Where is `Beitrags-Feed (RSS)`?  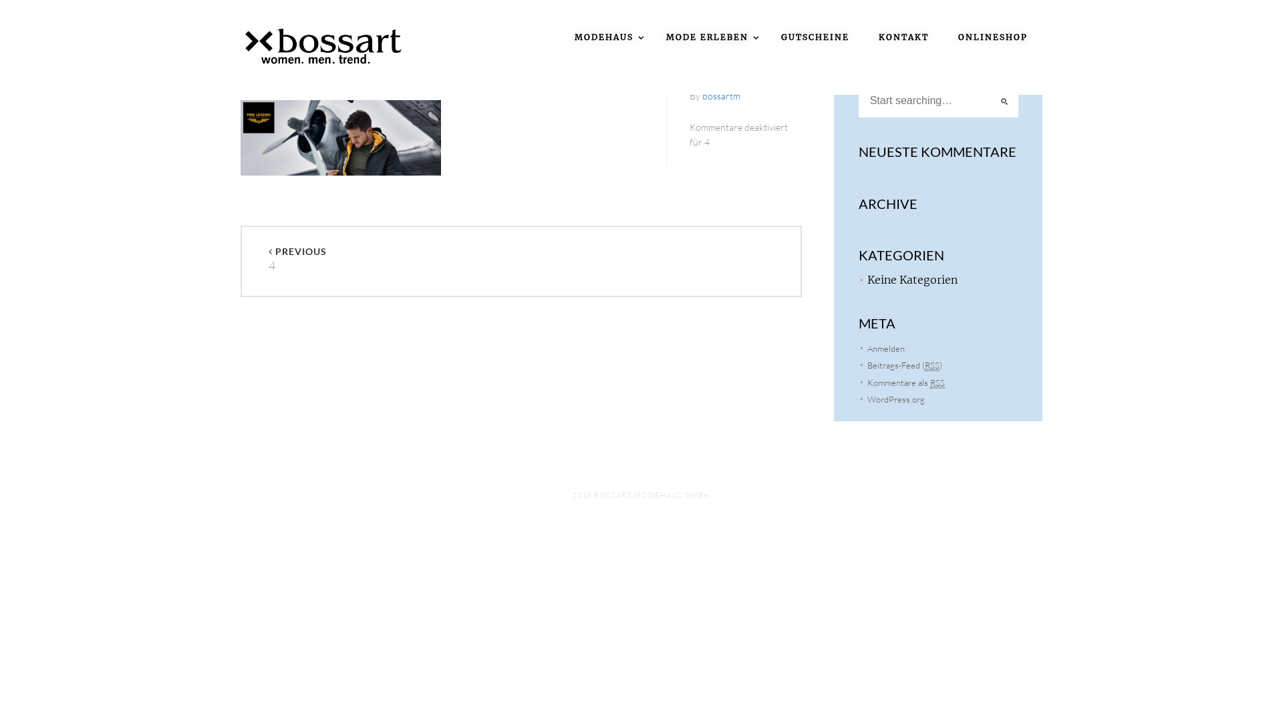 Beitrags-Feed (RSS) is located at coordinates (905, 366).